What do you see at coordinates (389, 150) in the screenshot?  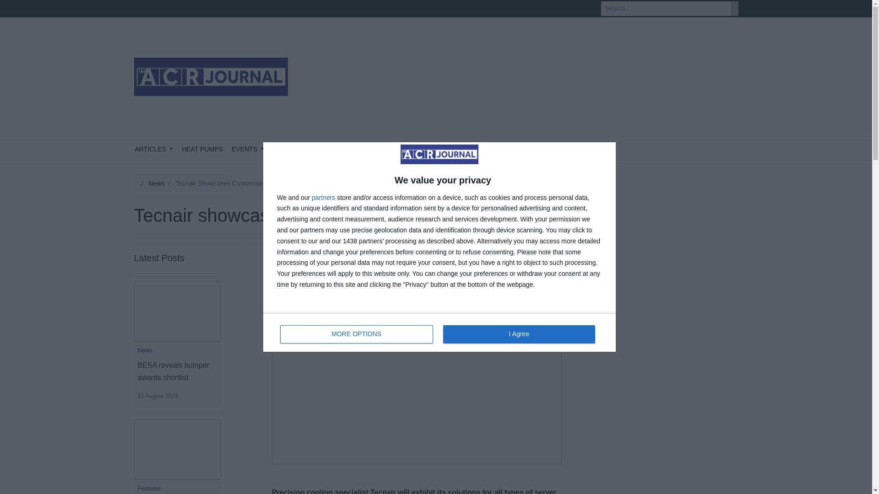 I see `HEAT PUMPS` at bounding box center [389, 150].